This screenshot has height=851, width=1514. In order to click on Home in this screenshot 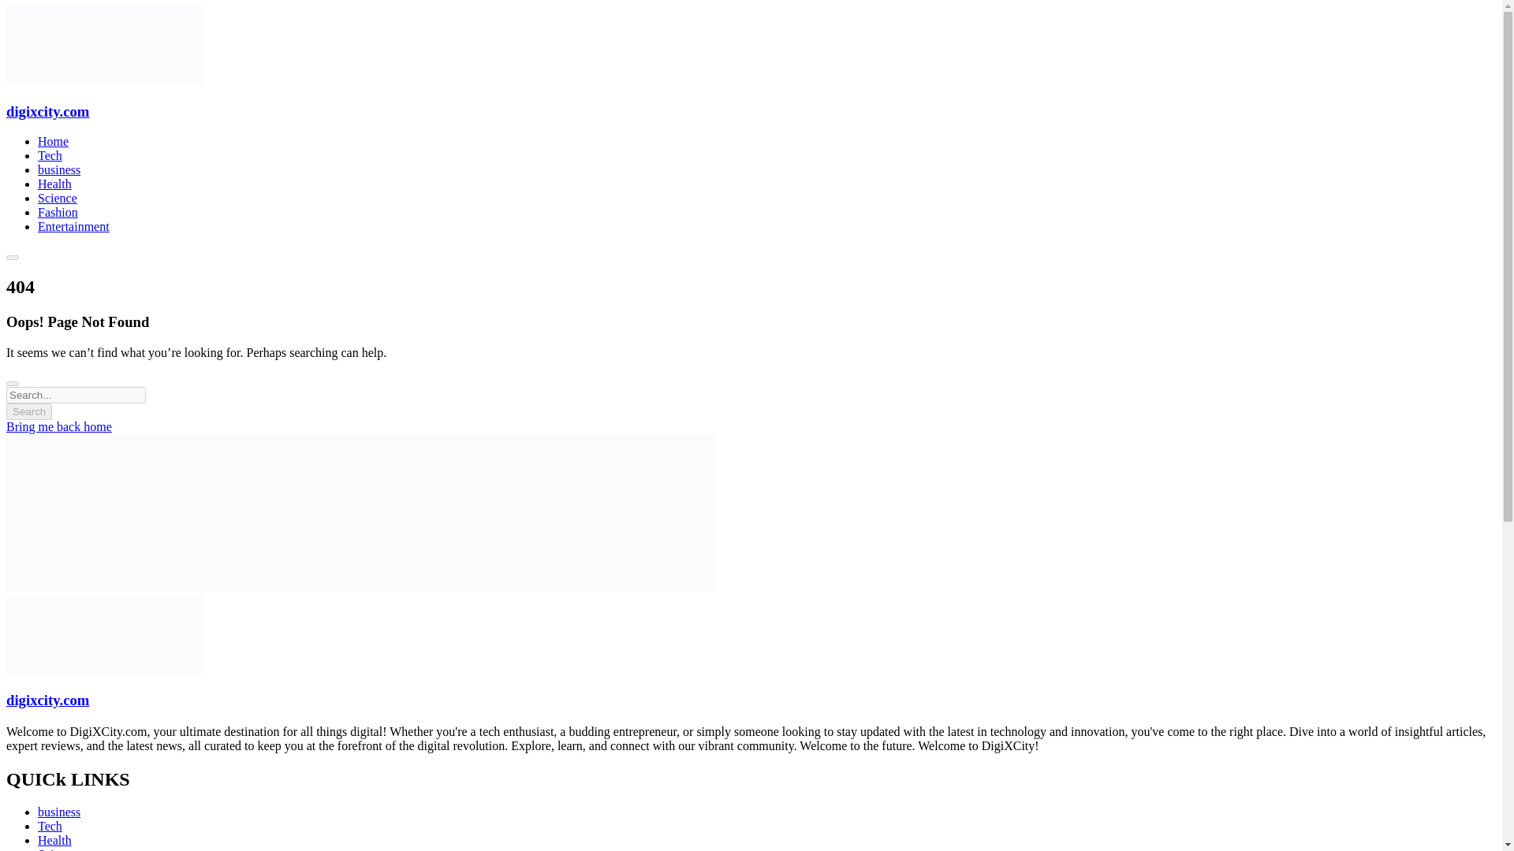, I will do `click(53, 140)`.